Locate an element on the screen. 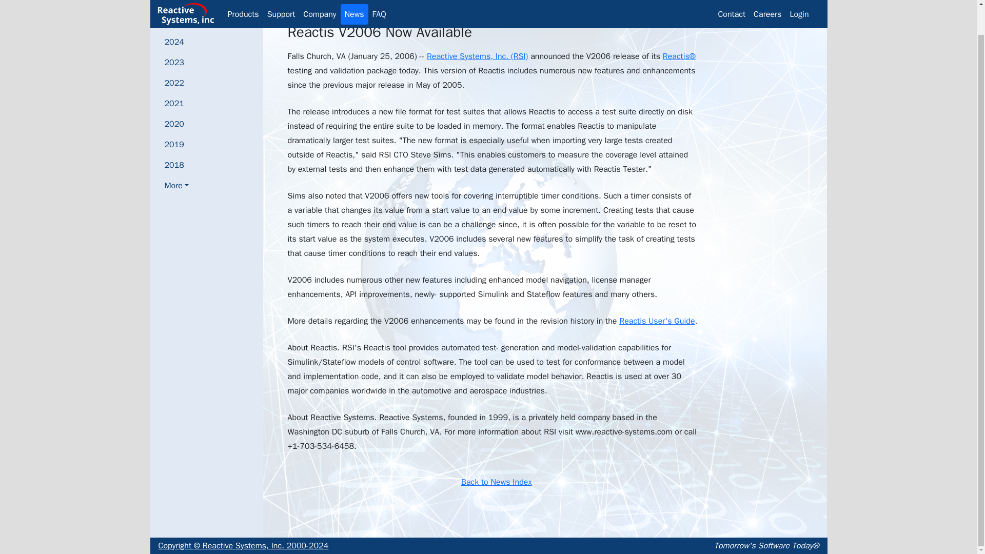  2018 is located at coordinates (176, 165).